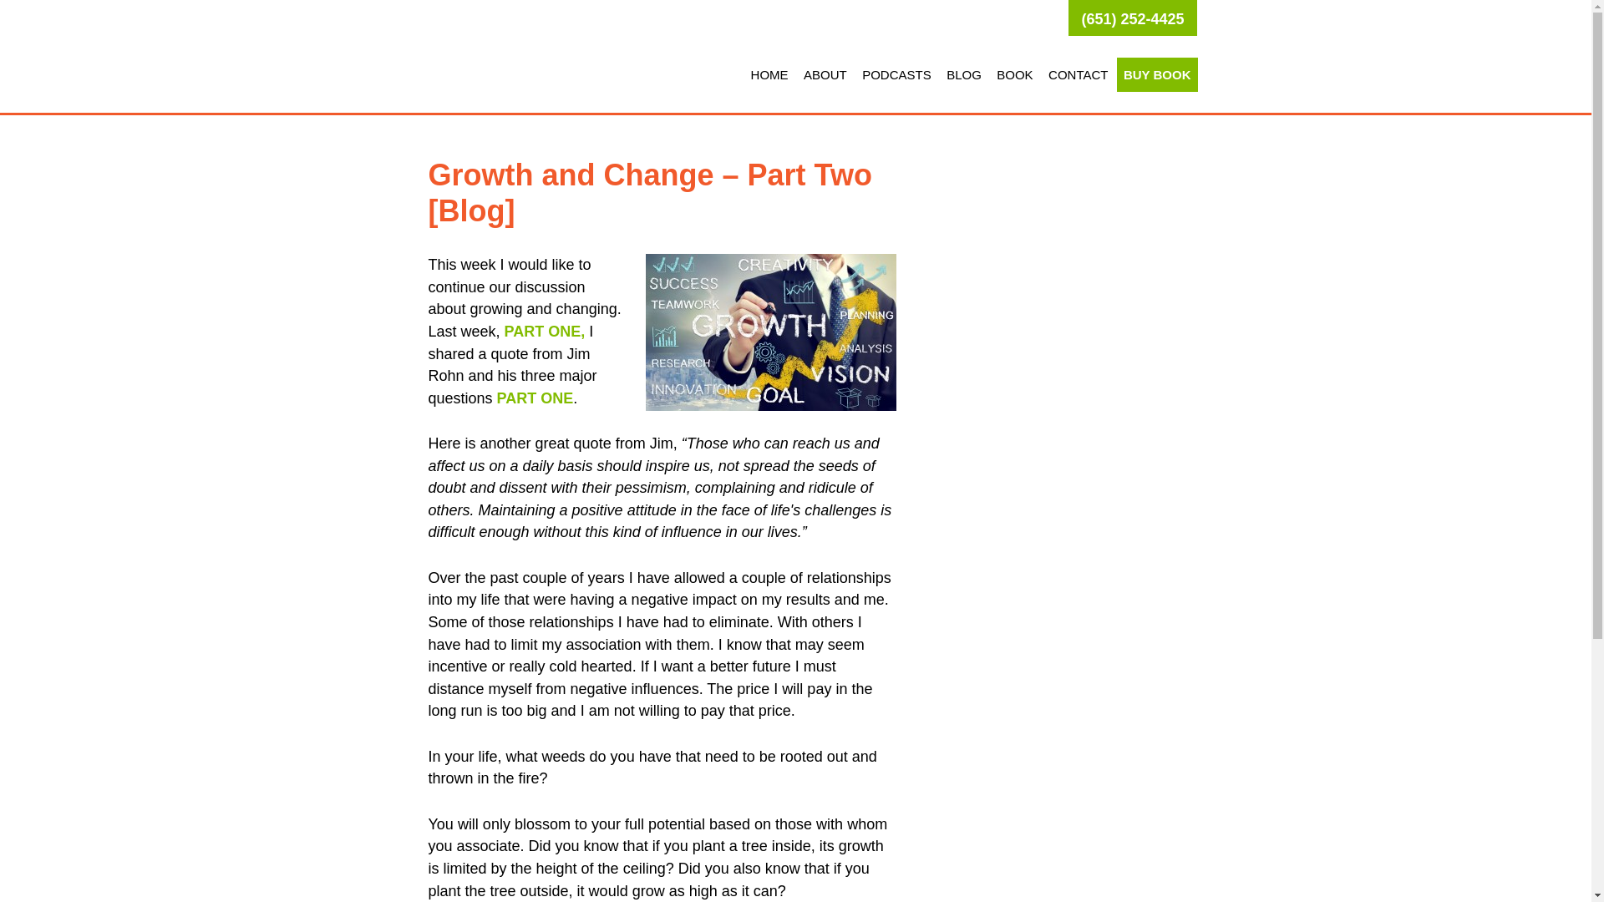 This screenshot has width=1604, height=902. Describe the element at coordinates (769, 75) in the screenshot. I see `HOME` at that location.